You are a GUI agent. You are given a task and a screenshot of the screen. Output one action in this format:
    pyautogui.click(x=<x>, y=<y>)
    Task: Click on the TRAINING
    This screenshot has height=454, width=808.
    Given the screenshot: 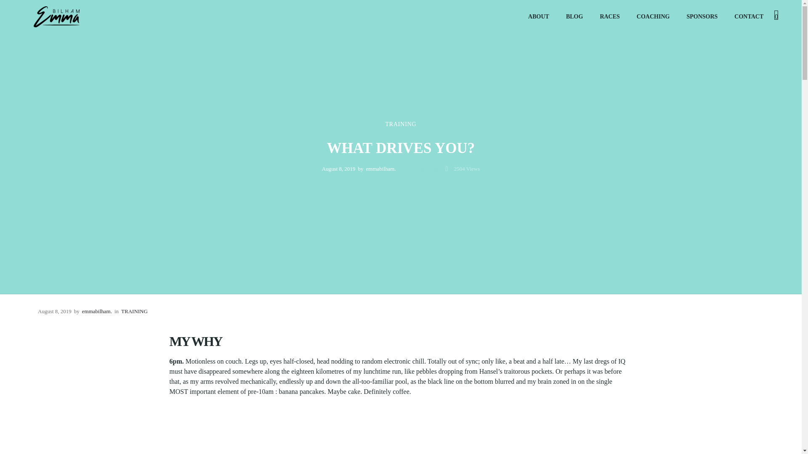 What is the action you would take?
    pyautogui.click(x=135, y=311)
    